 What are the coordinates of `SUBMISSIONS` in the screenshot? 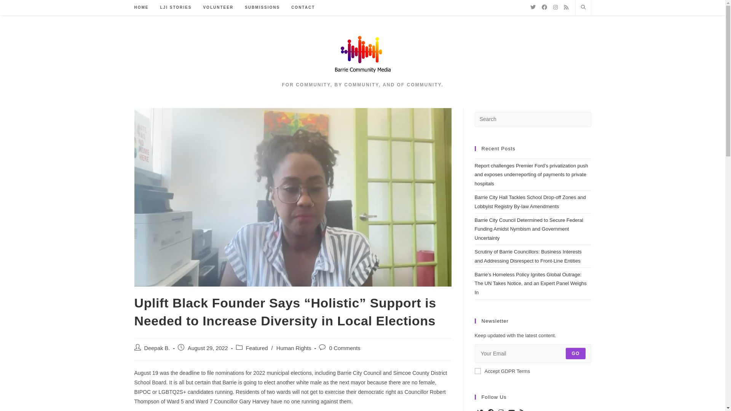 It's located at (262, 8).